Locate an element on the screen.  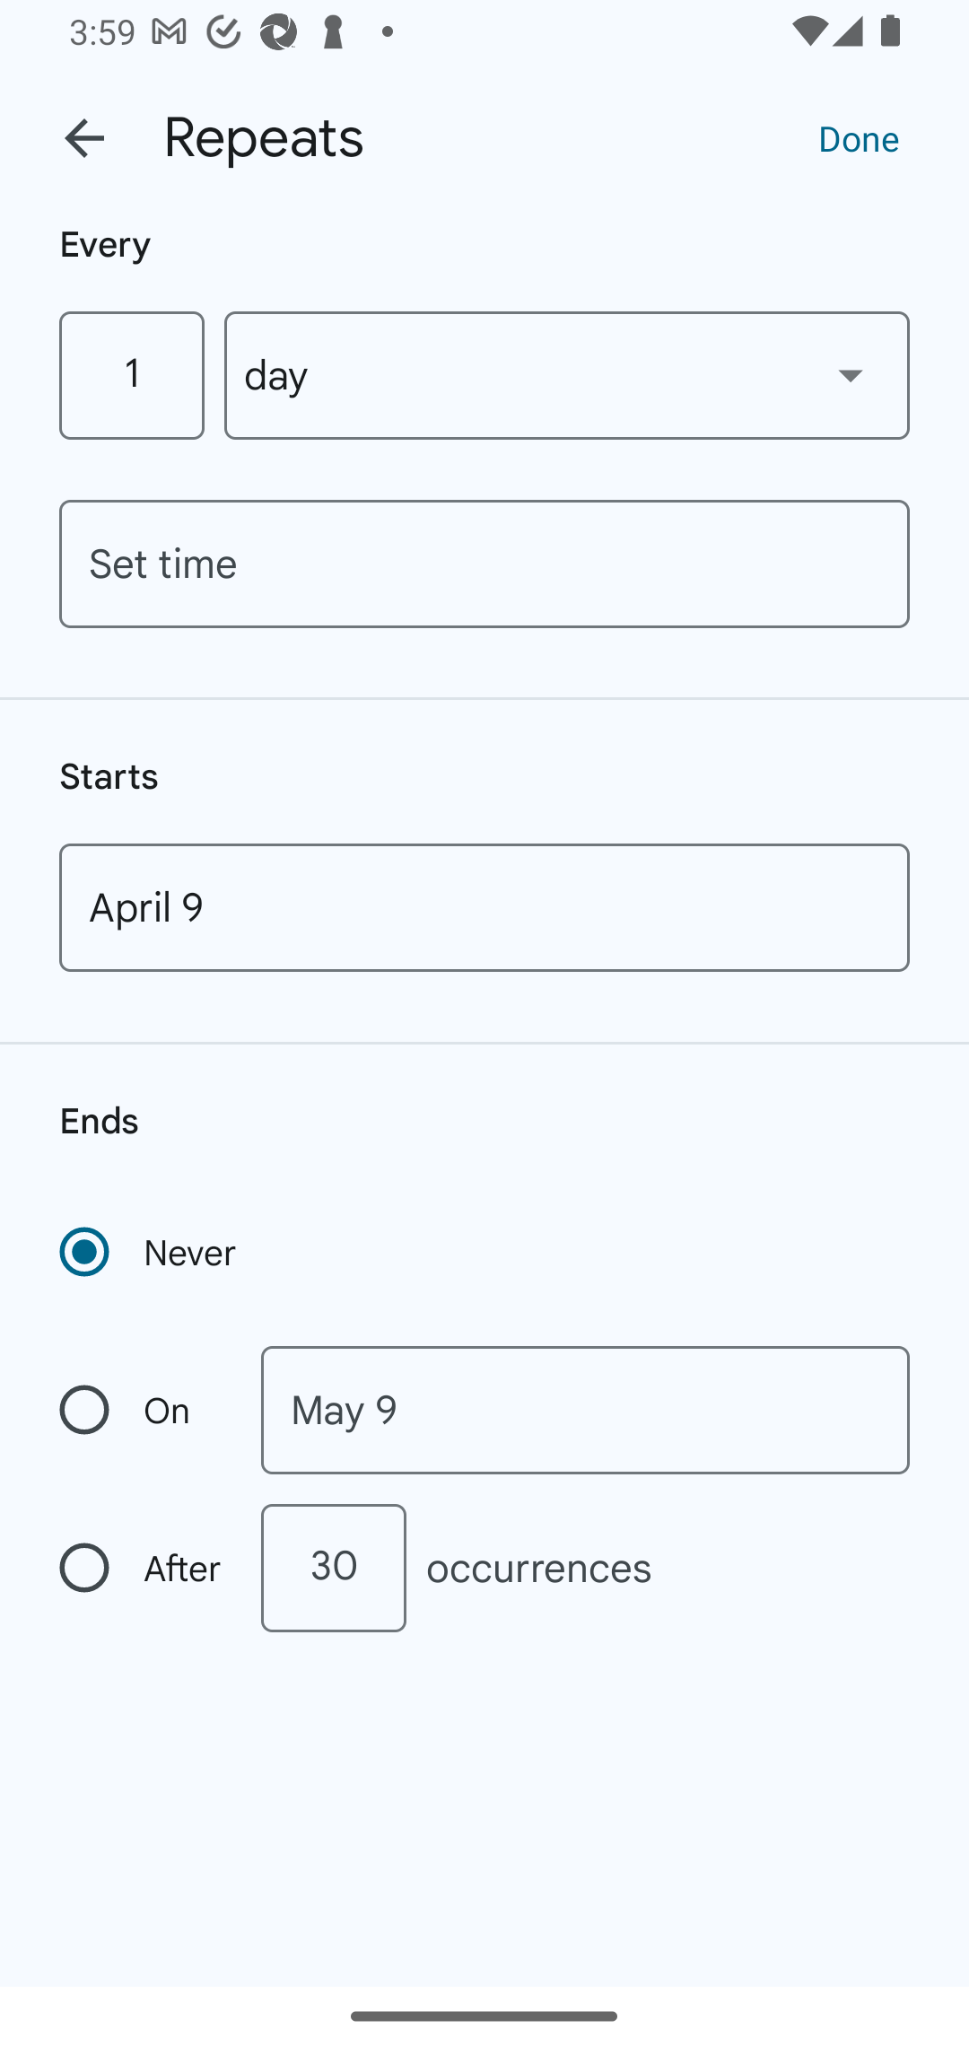
May 9 is located at coordinates (585, 1411).